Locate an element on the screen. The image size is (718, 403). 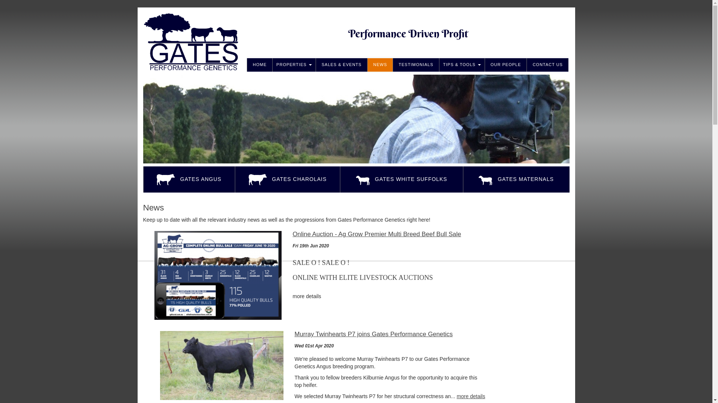
more details is located at coordinates (471, 396).